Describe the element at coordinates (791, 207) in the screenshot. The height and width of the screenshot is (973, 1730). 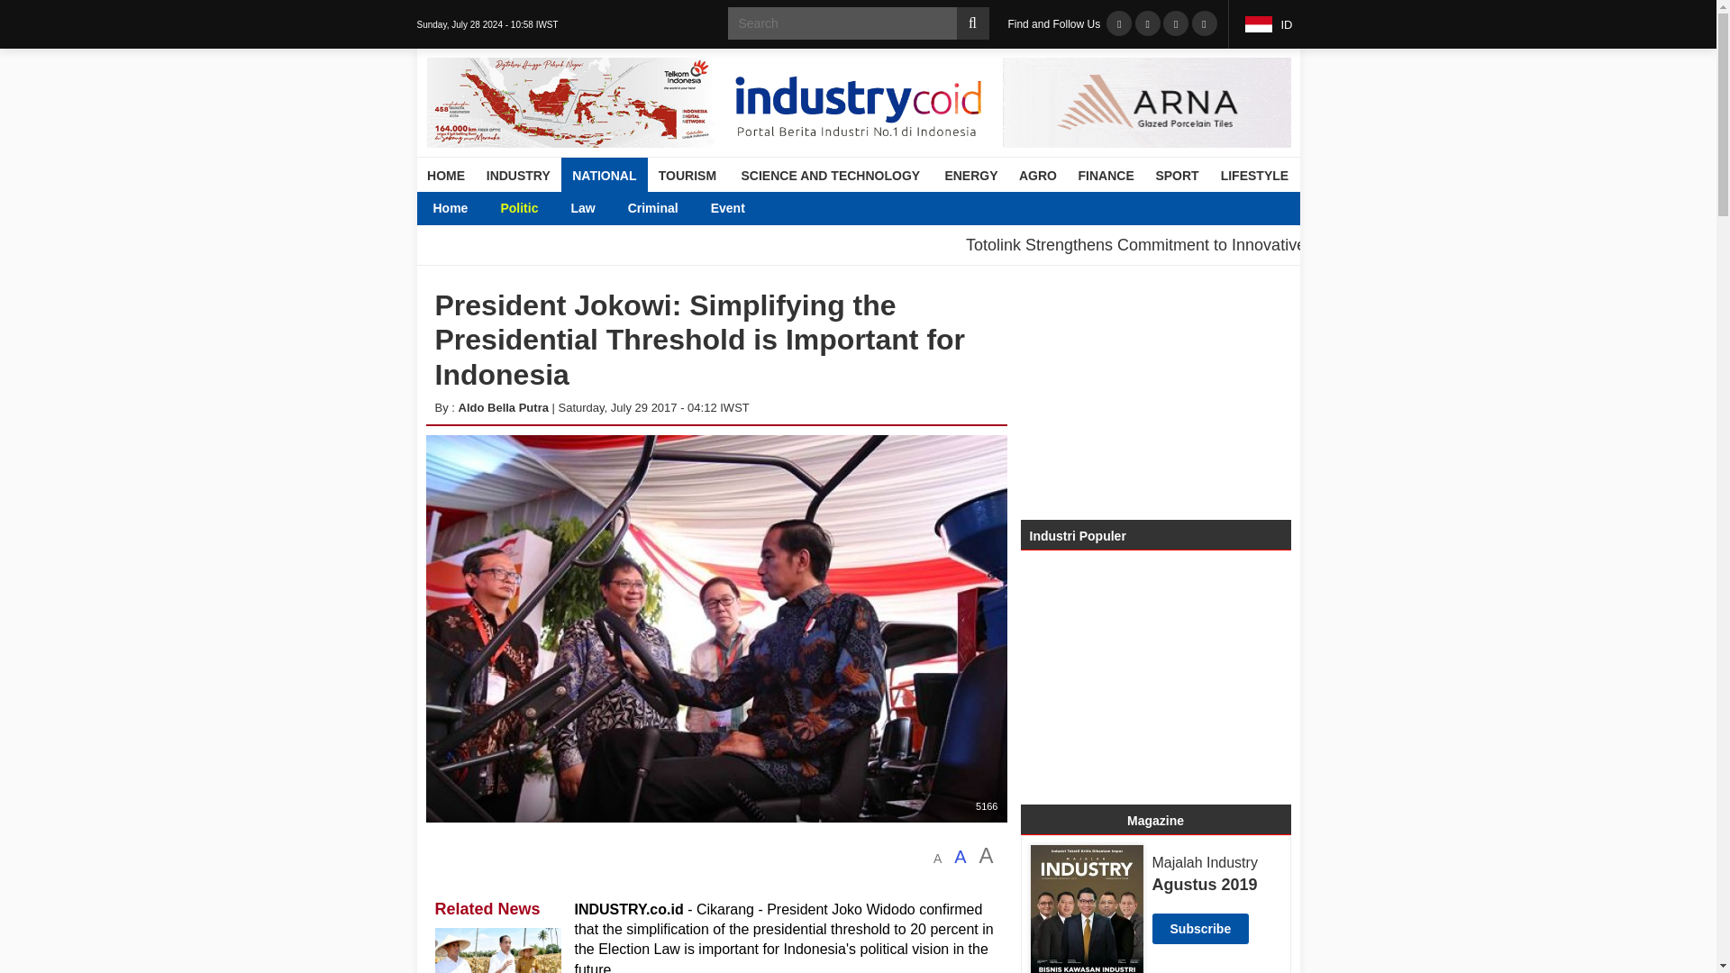
I see `Maritime` at that location.